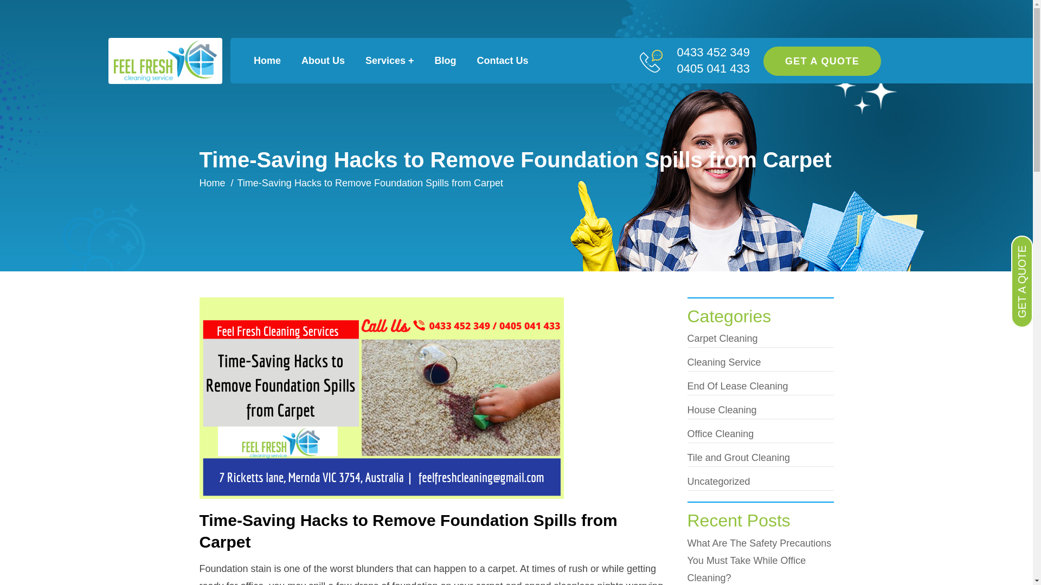 The height and width of the screenshot is (585, 1041). Describe the element at coordinates (714, 53) in the screenshot. I see `0433 452 349` at that location.